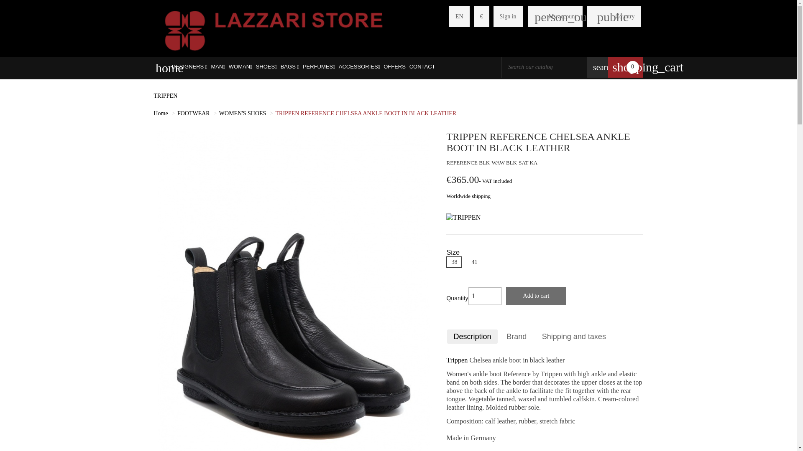  Describe the element at coordinates (625, 17) in the screenshot. I see `Choose here the destination country` at that location.